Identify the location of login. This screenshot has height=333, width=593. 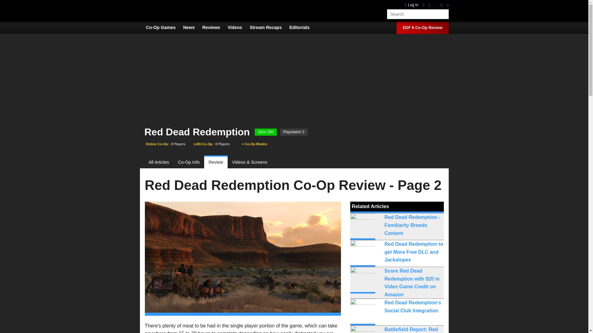
(412, 5).